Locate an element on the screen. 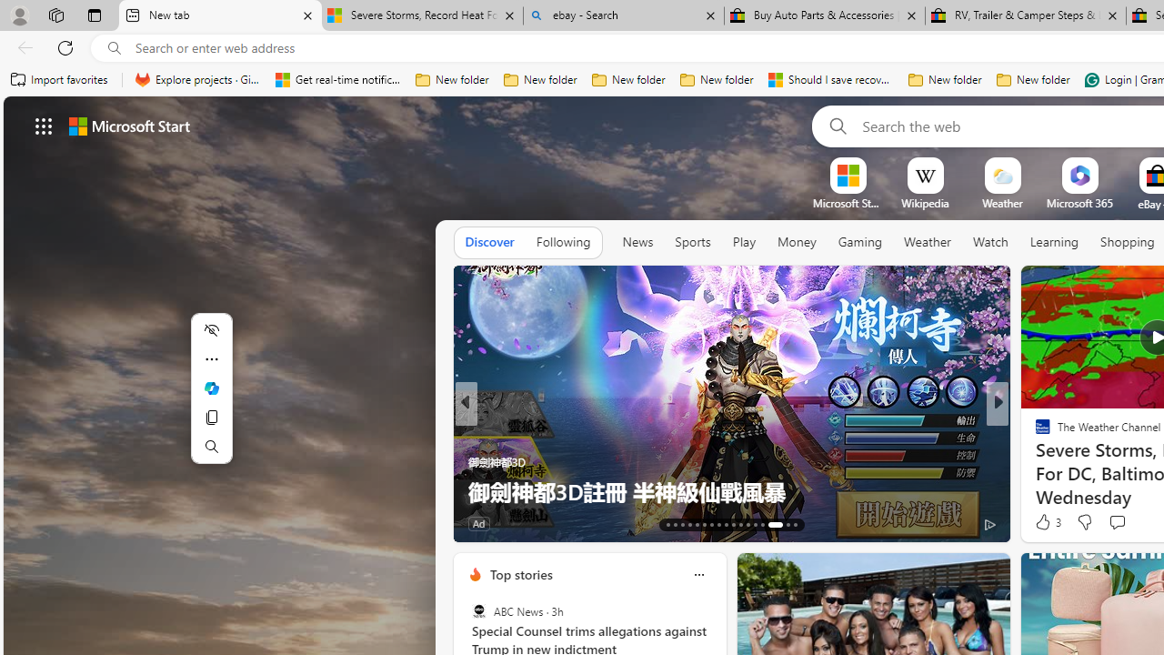 The width and height of the screenshot is (1164, 655). ABC News is located at coordinates (478, 611).